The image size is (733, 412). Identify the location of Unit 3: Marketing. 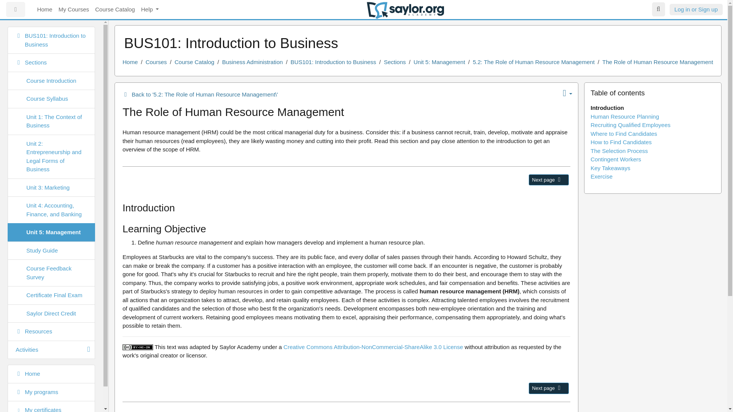
(51, 188).